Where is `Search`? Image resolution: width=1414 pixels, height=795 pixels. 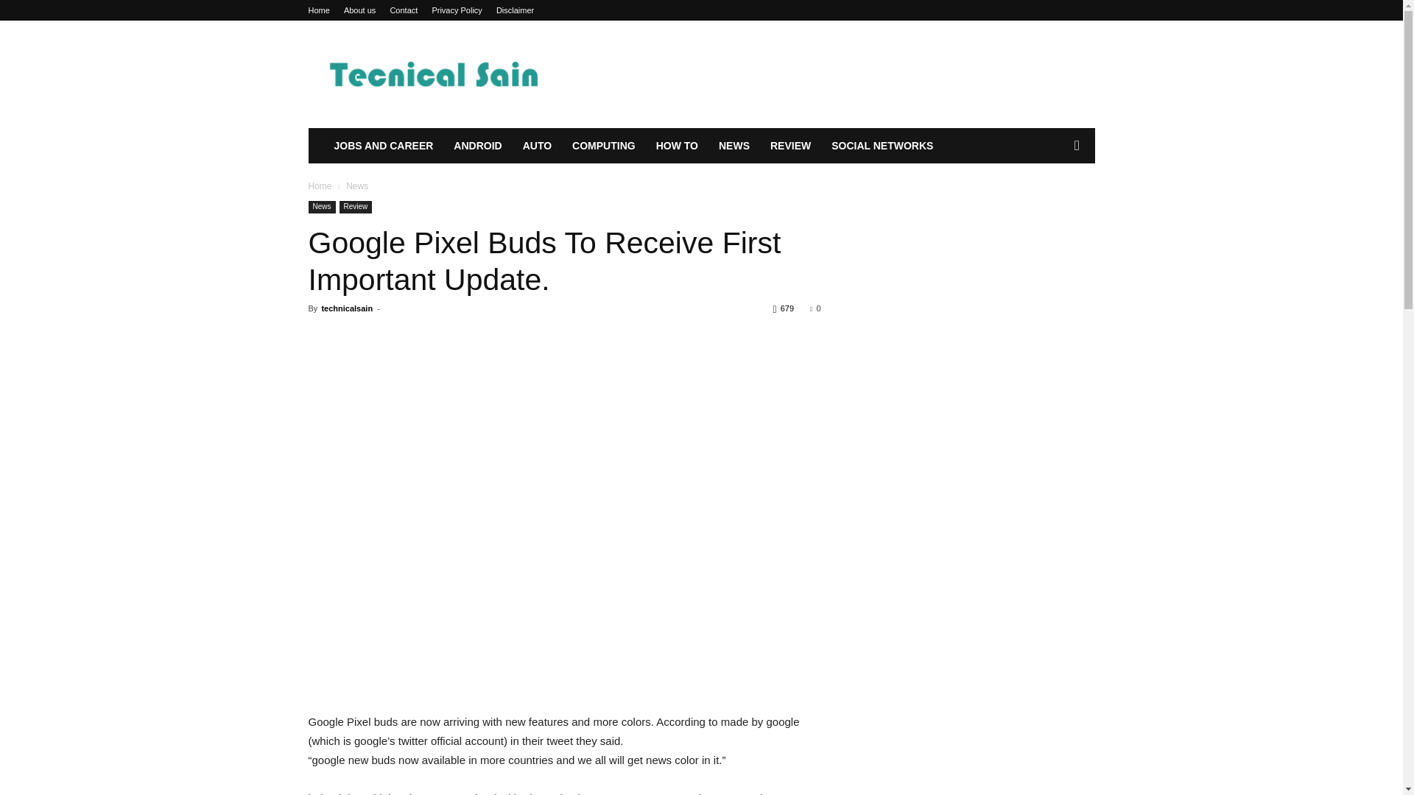 Search is located at coordinates (1053, 205).